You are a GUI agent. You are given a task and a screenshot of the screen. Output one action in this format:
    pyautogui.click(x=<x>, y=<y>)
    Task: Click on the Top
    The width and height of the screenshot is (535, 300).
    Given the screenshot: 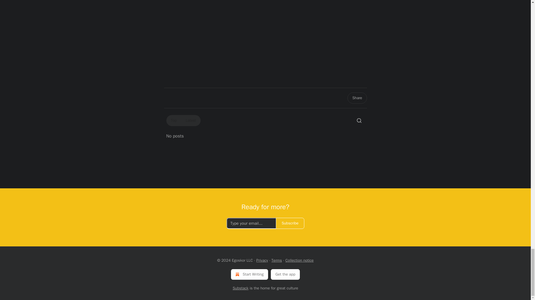 What is the action you would take?
    pyautogui.click(x=173, y=121)
    